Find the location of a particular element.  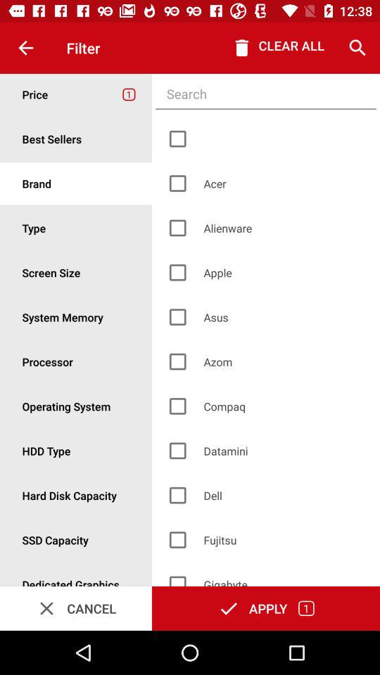

click the item to the left of the filter is located at coordinates (25, 48).